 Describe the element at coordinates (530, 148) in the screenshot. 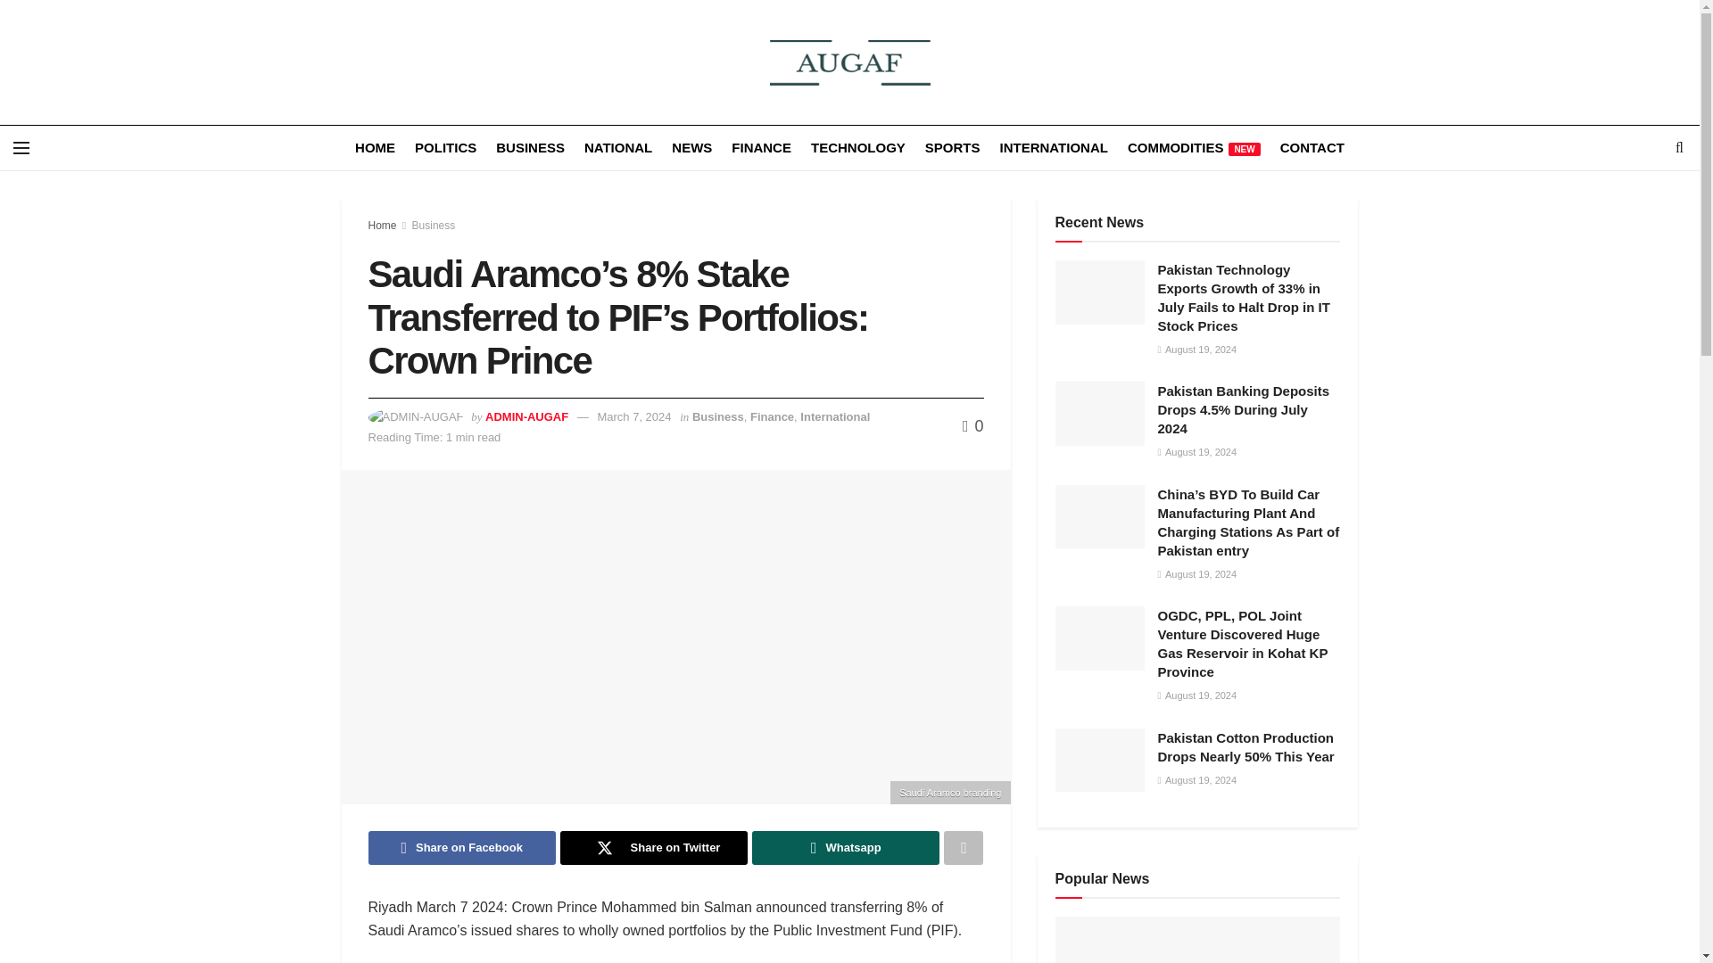

I see `BUSINESS` at that location.